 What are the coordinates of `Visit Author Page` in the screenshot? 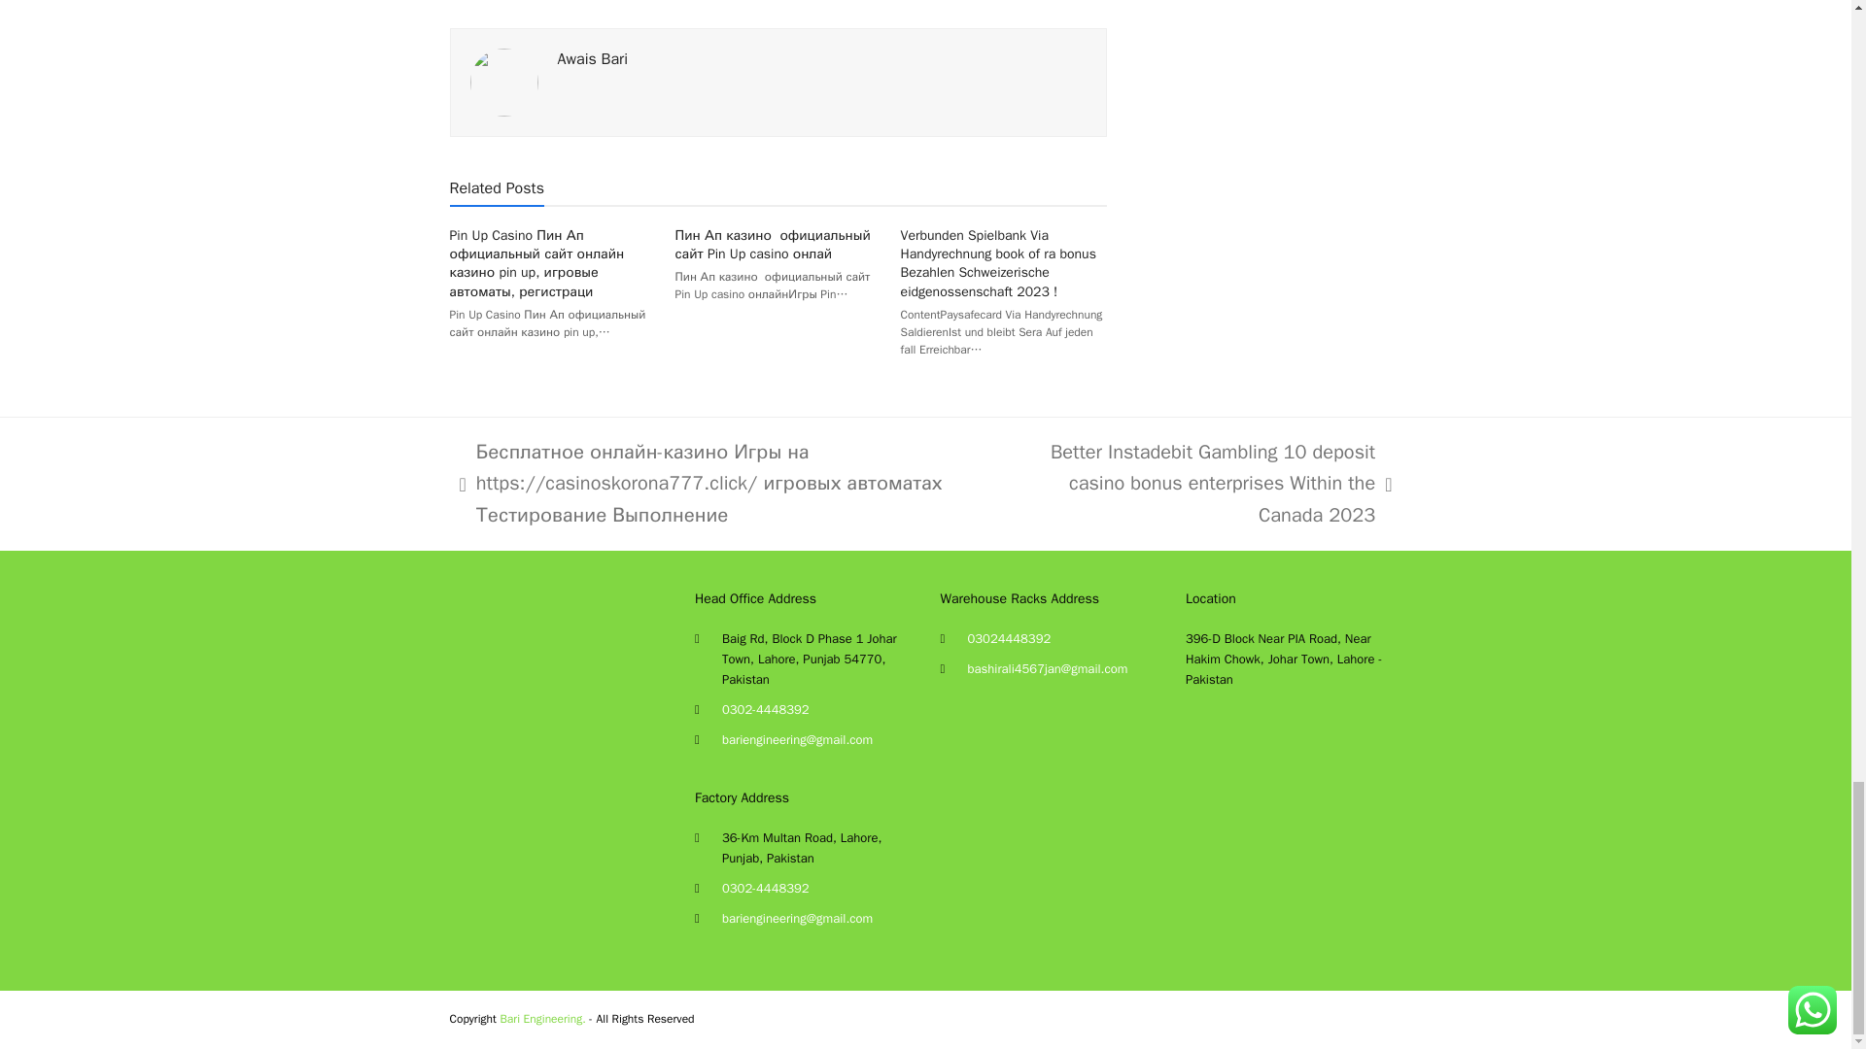 It's located at (593, 58).